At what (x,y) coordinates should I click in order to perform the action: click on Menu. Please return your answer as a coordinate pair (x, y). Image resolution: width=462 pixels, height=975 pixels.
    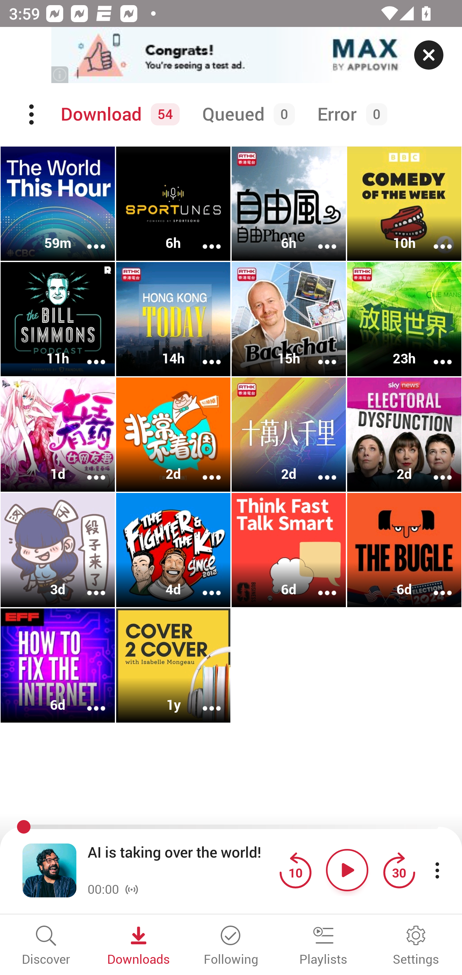
    Looking at the image, I should click on (32, 114).